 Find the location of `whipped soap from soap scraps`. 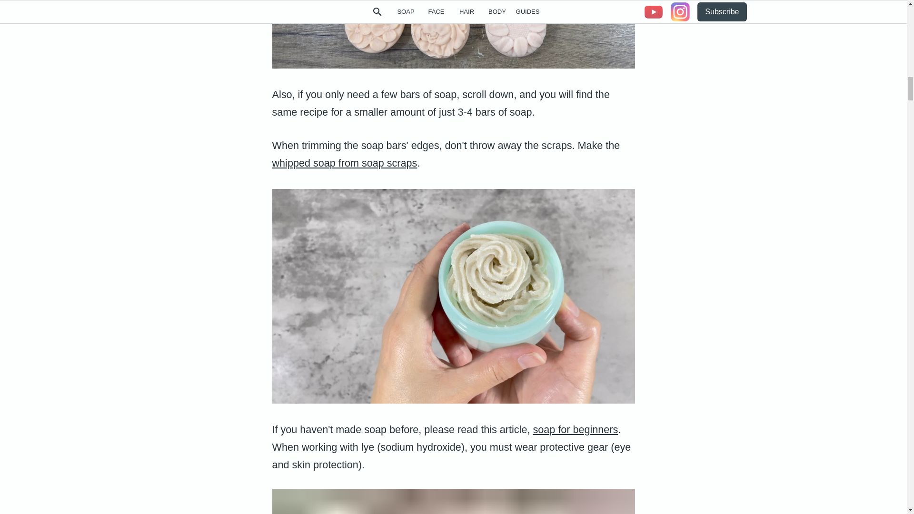

whipped soap from soap scraps is located at coordinates (345, 163).